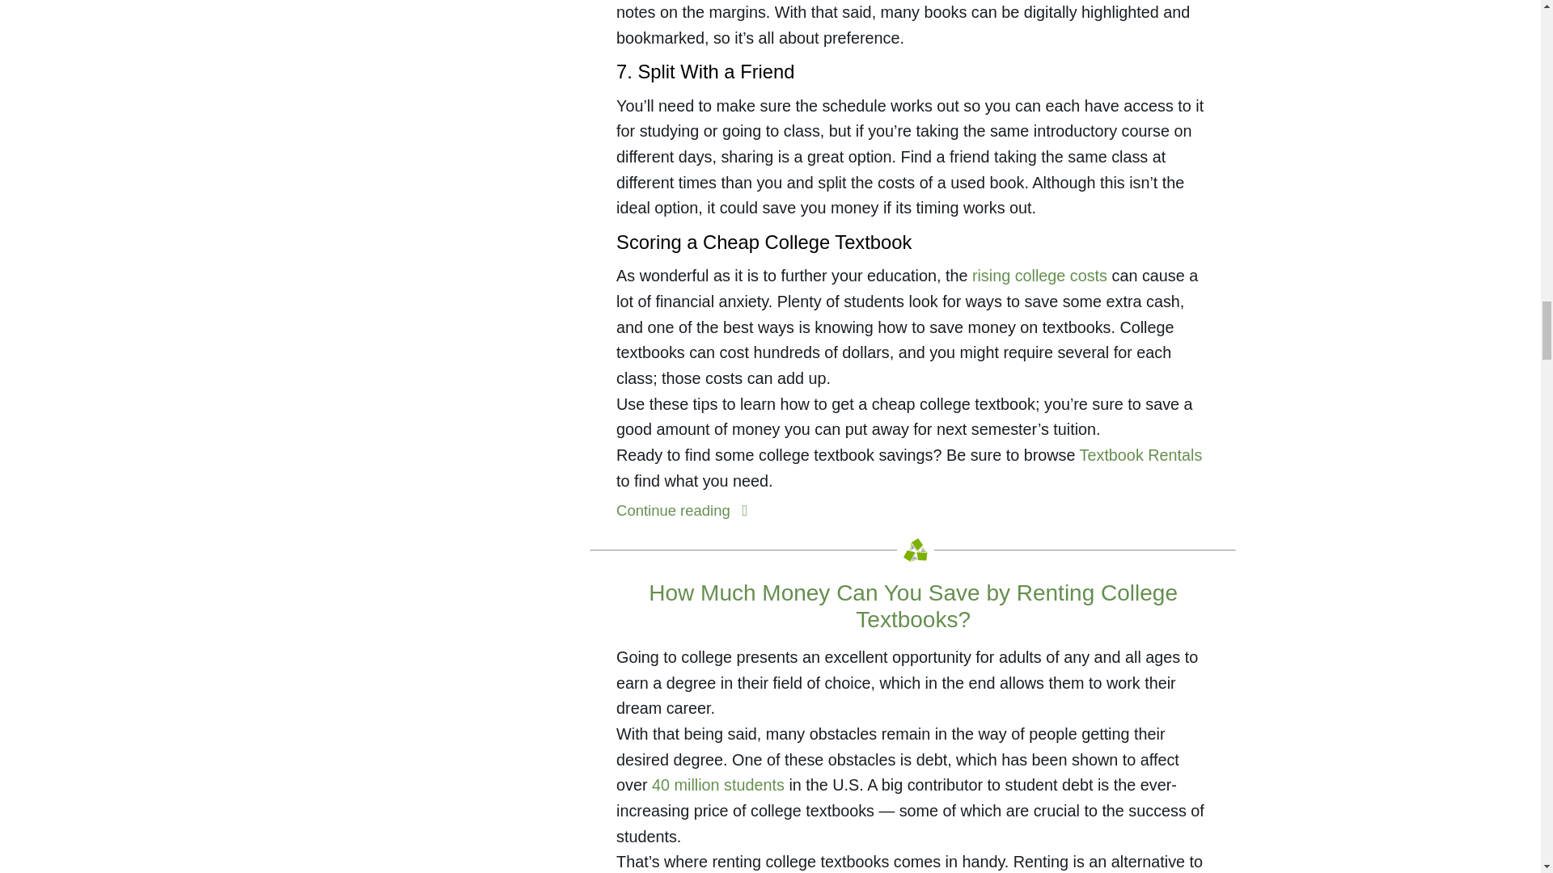  What do you see at coordinates (1140, 454) in the screenshot?
I see `Textbook Rentals` at bounding box center [1140, 454].